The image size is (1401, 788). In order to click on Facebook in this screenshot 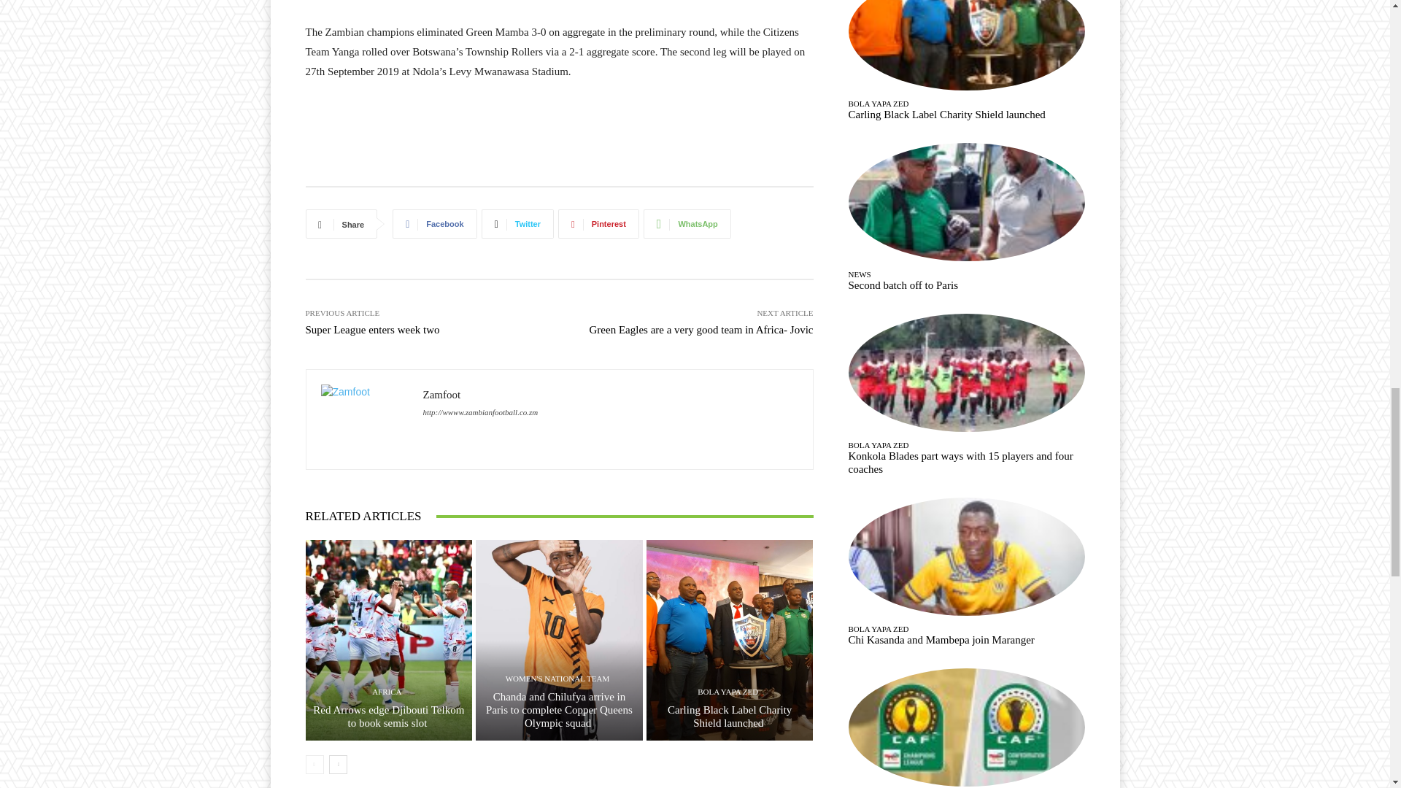, I will do `click(433, 224)`.